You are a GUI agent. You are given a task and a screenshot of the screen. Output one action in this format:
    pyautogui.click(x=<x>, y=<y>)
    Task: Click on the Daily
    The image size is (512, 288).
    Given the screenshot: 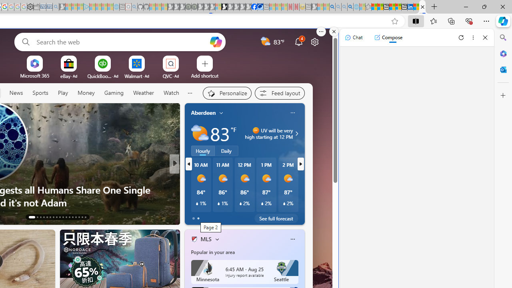 What is the action you would take?
    pyautogui.click(x=226, y=151)
    